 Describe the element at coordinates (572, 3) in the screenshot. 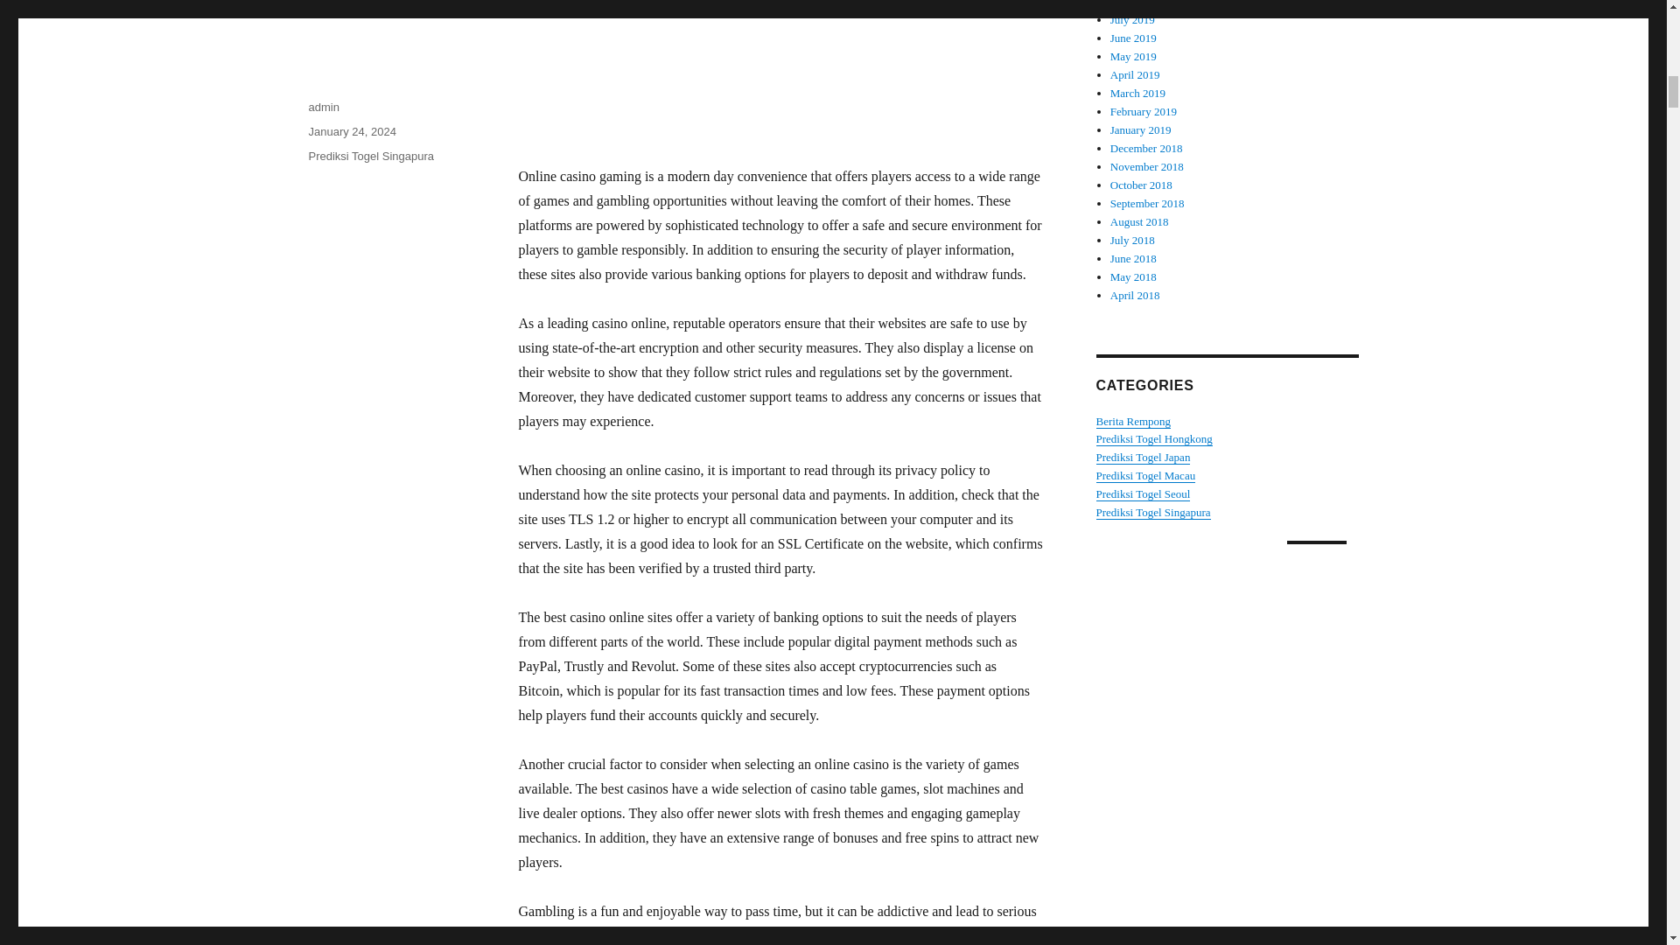

I see `How to Choose a Casino Online` at that location.